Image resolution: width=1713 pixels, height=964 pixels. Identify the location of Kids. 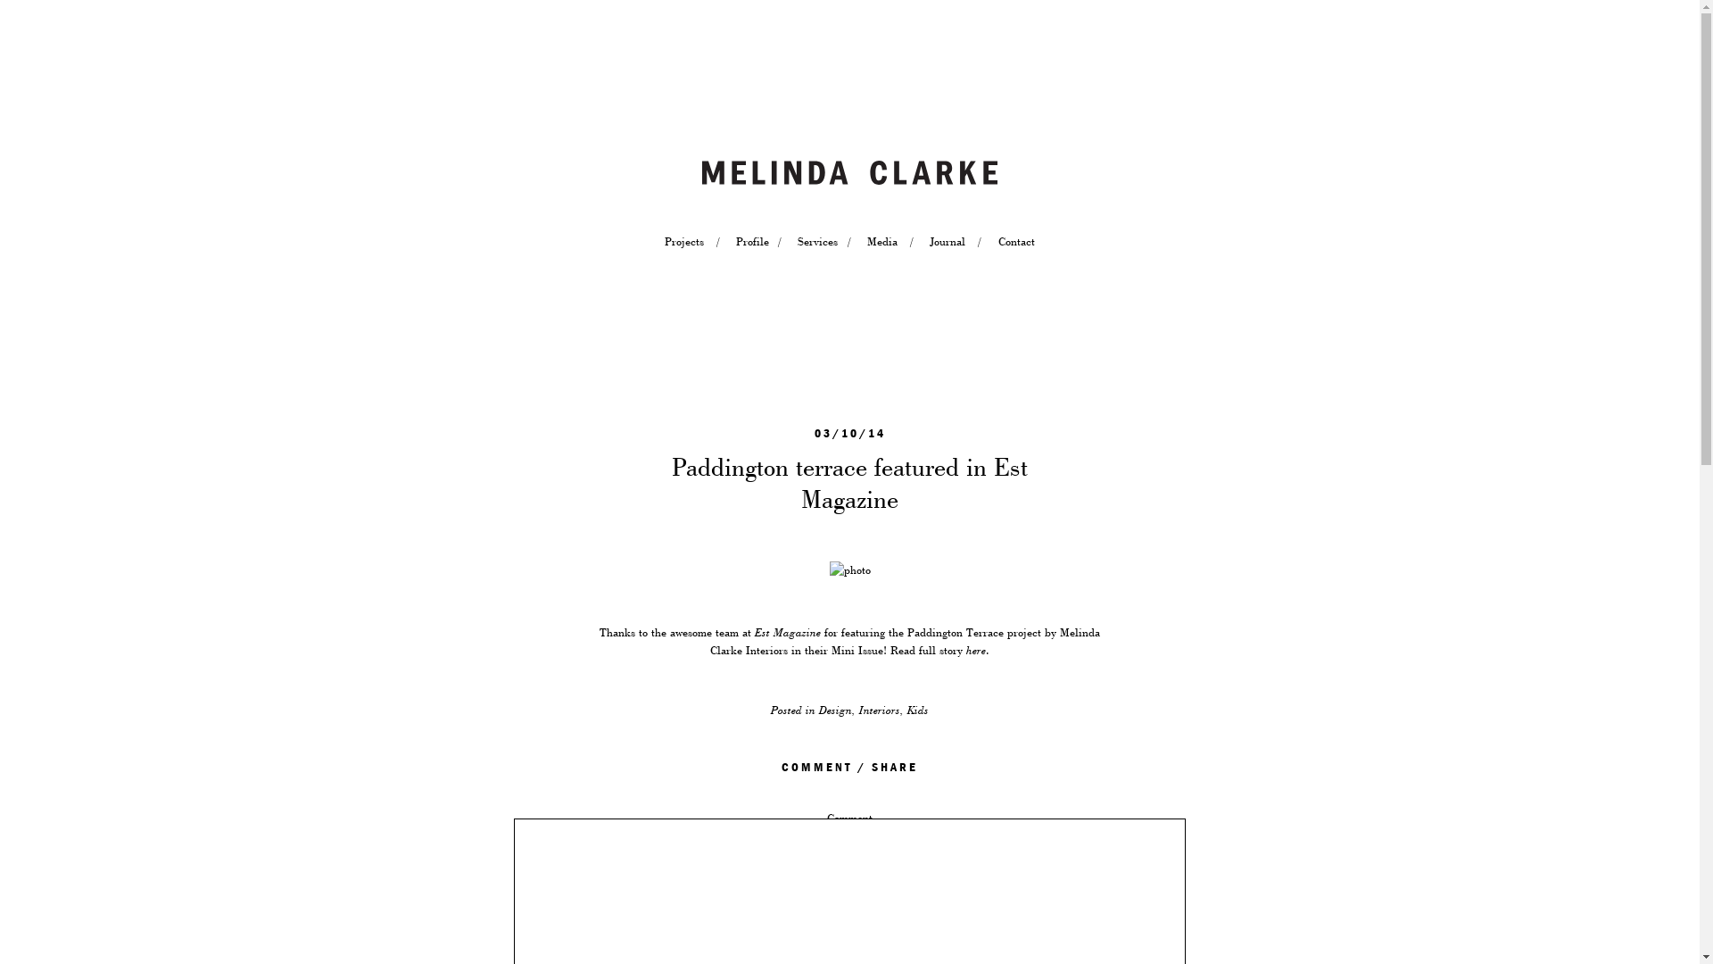
(918, 711).